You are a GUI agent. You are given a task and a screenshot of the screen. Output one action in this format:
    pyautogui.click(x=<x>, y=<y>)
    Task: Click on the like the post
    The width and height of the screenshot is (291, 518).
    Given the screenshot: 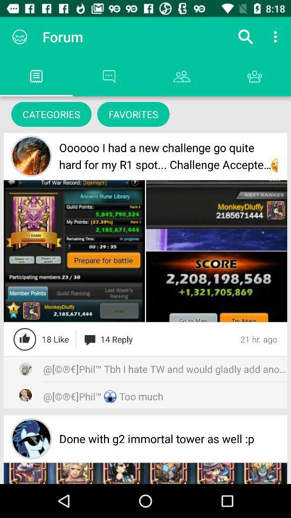 What is the action you would take?
    pyautogui.click(x=25, y=339)
    